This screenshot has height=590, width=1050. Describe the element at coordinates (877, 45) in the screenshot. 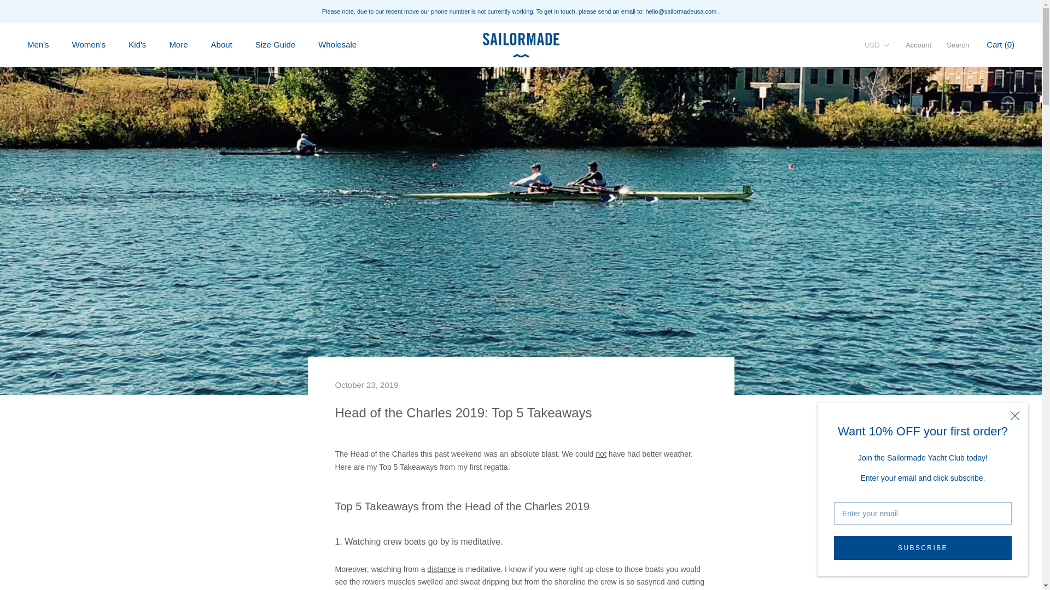

I see `Currency selector` at that location.